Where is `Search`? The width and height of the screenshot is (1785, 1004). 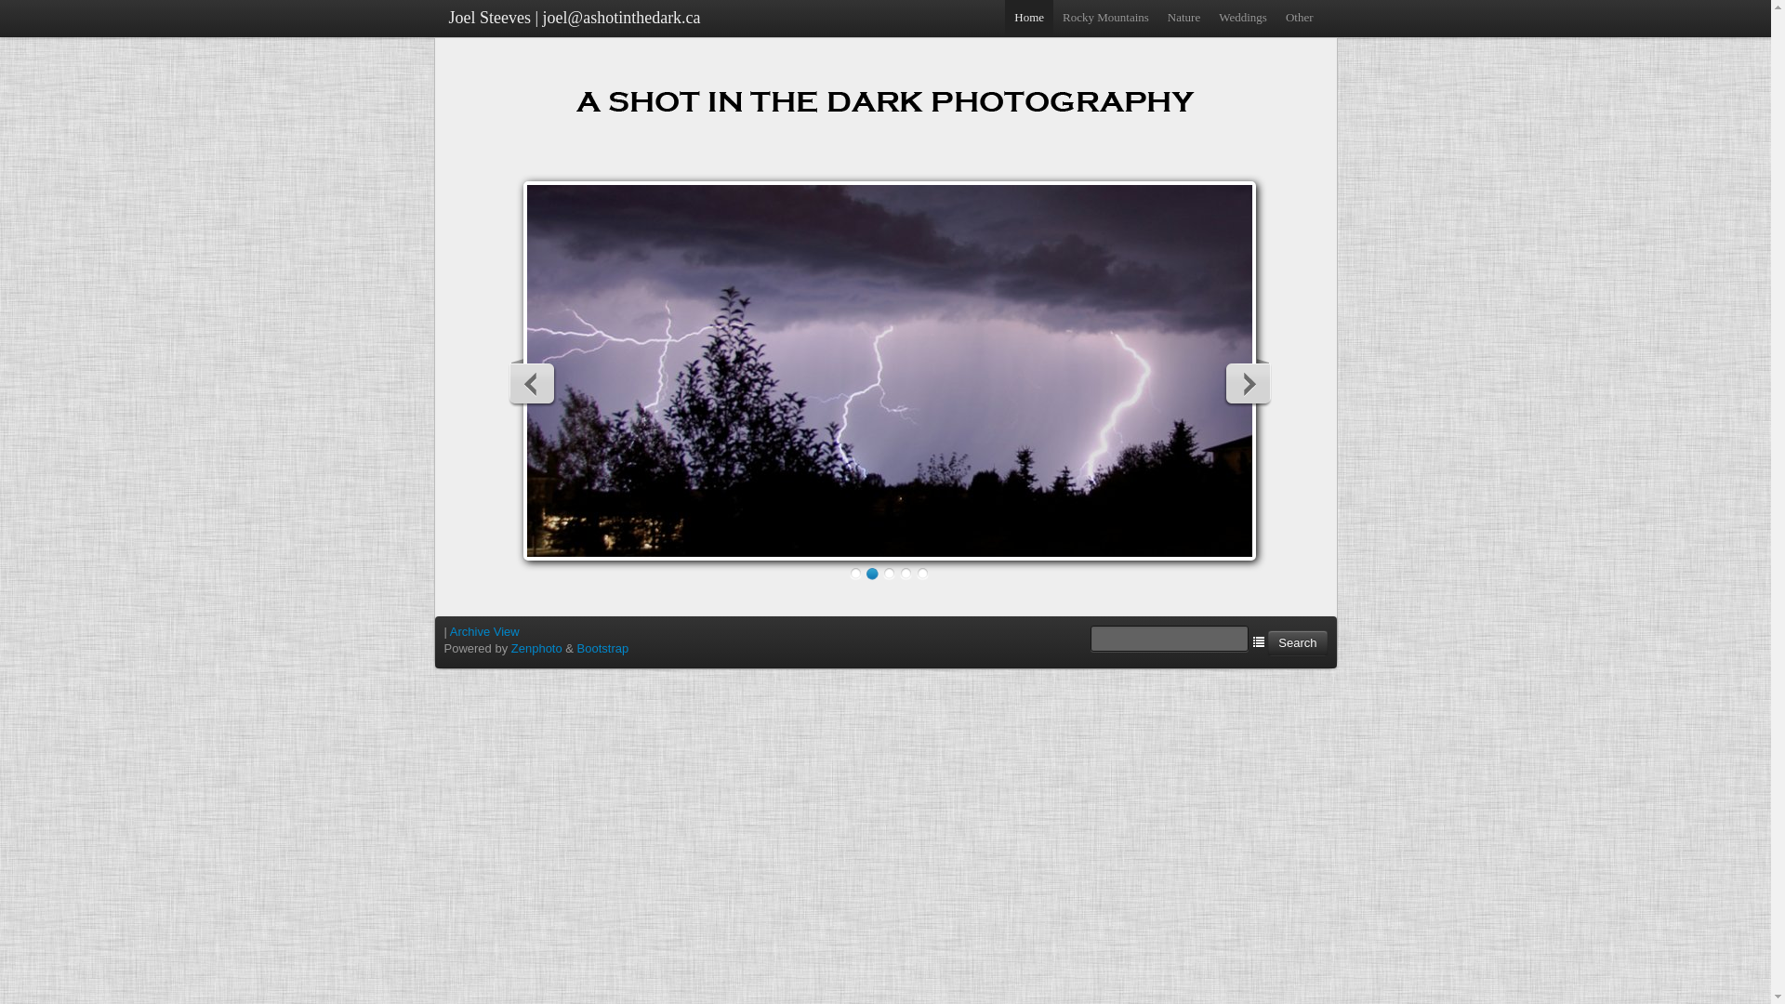 Search is located at coordinates (1298, 643).